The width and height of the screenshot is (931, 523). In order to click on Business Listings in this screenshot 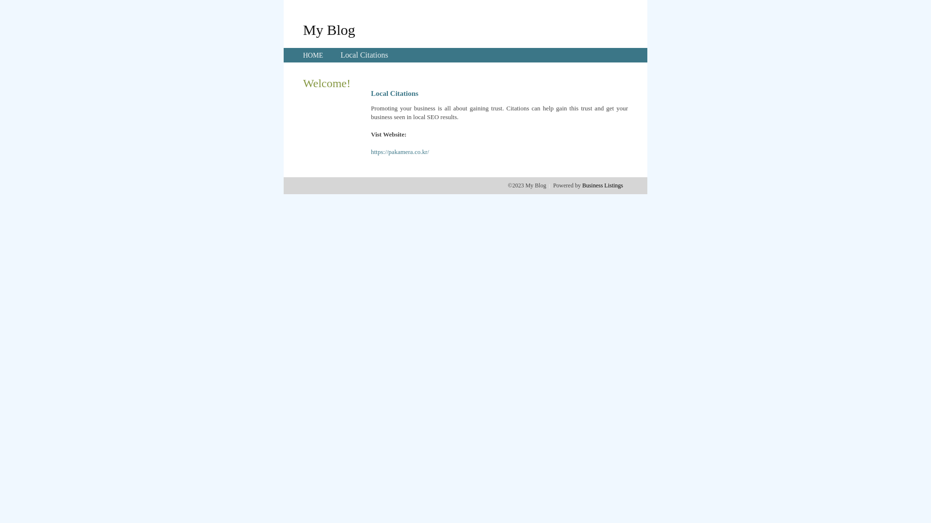, I will do `click(603, 185)`.